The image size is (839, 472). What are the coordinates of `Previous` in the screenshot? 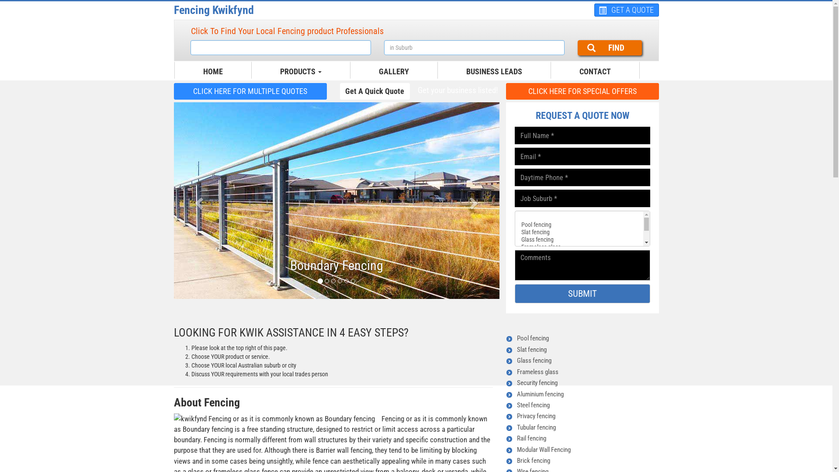 It's located at (198, 201).